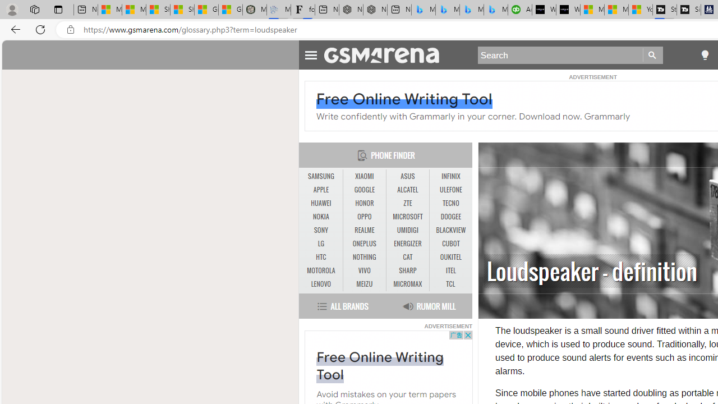 Image resolution: width=718 pixels, height=404 pixels. I want to click on ULEFONE, so click(451, 190).